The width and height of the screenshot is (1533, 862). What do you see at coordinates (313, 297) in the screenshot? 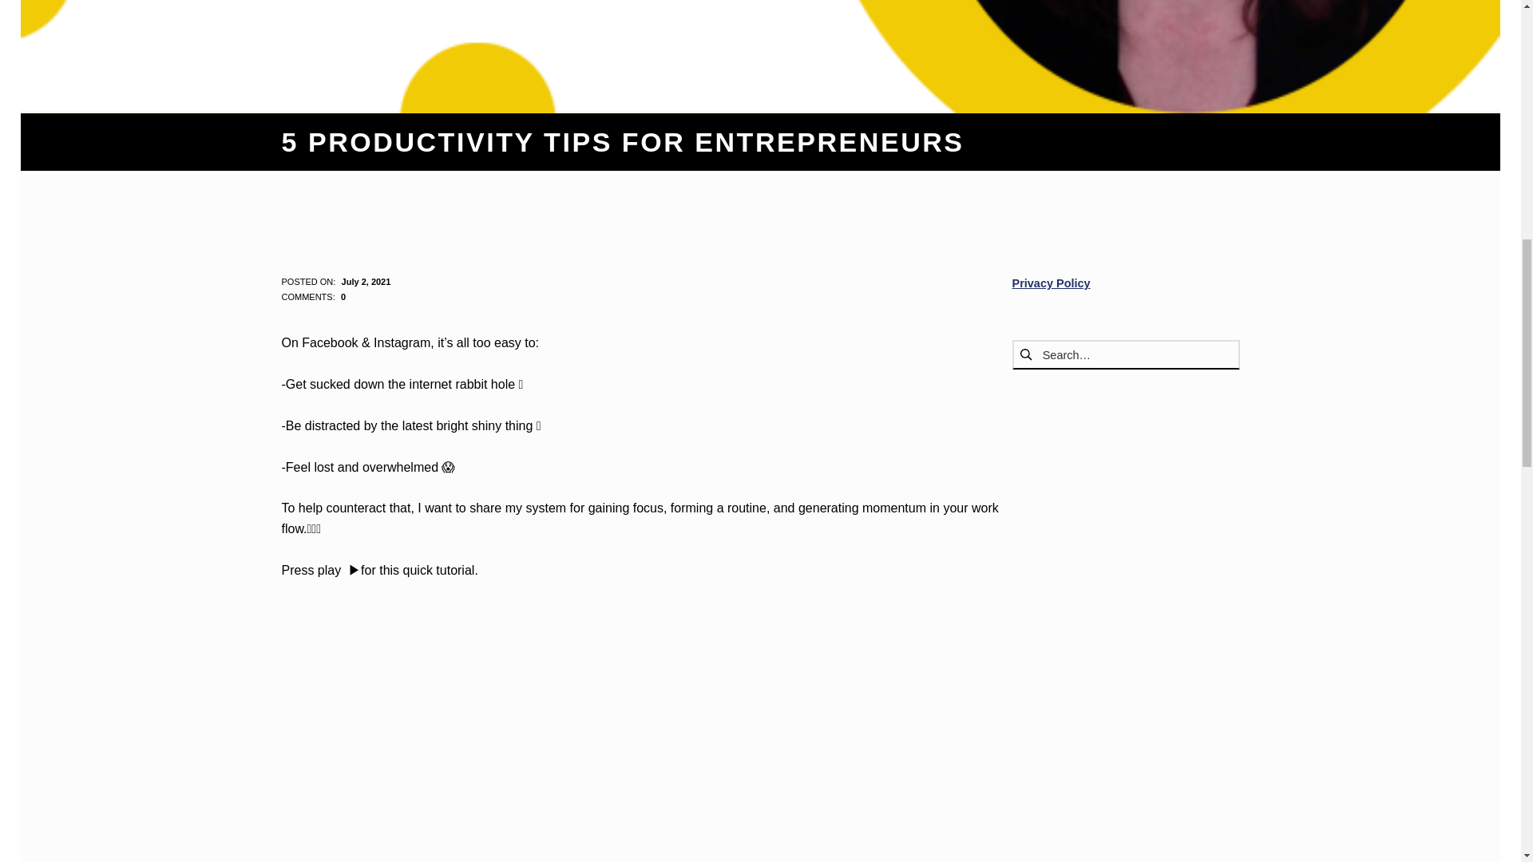
I see `Comments: 0` at bounding box center [313, 297].